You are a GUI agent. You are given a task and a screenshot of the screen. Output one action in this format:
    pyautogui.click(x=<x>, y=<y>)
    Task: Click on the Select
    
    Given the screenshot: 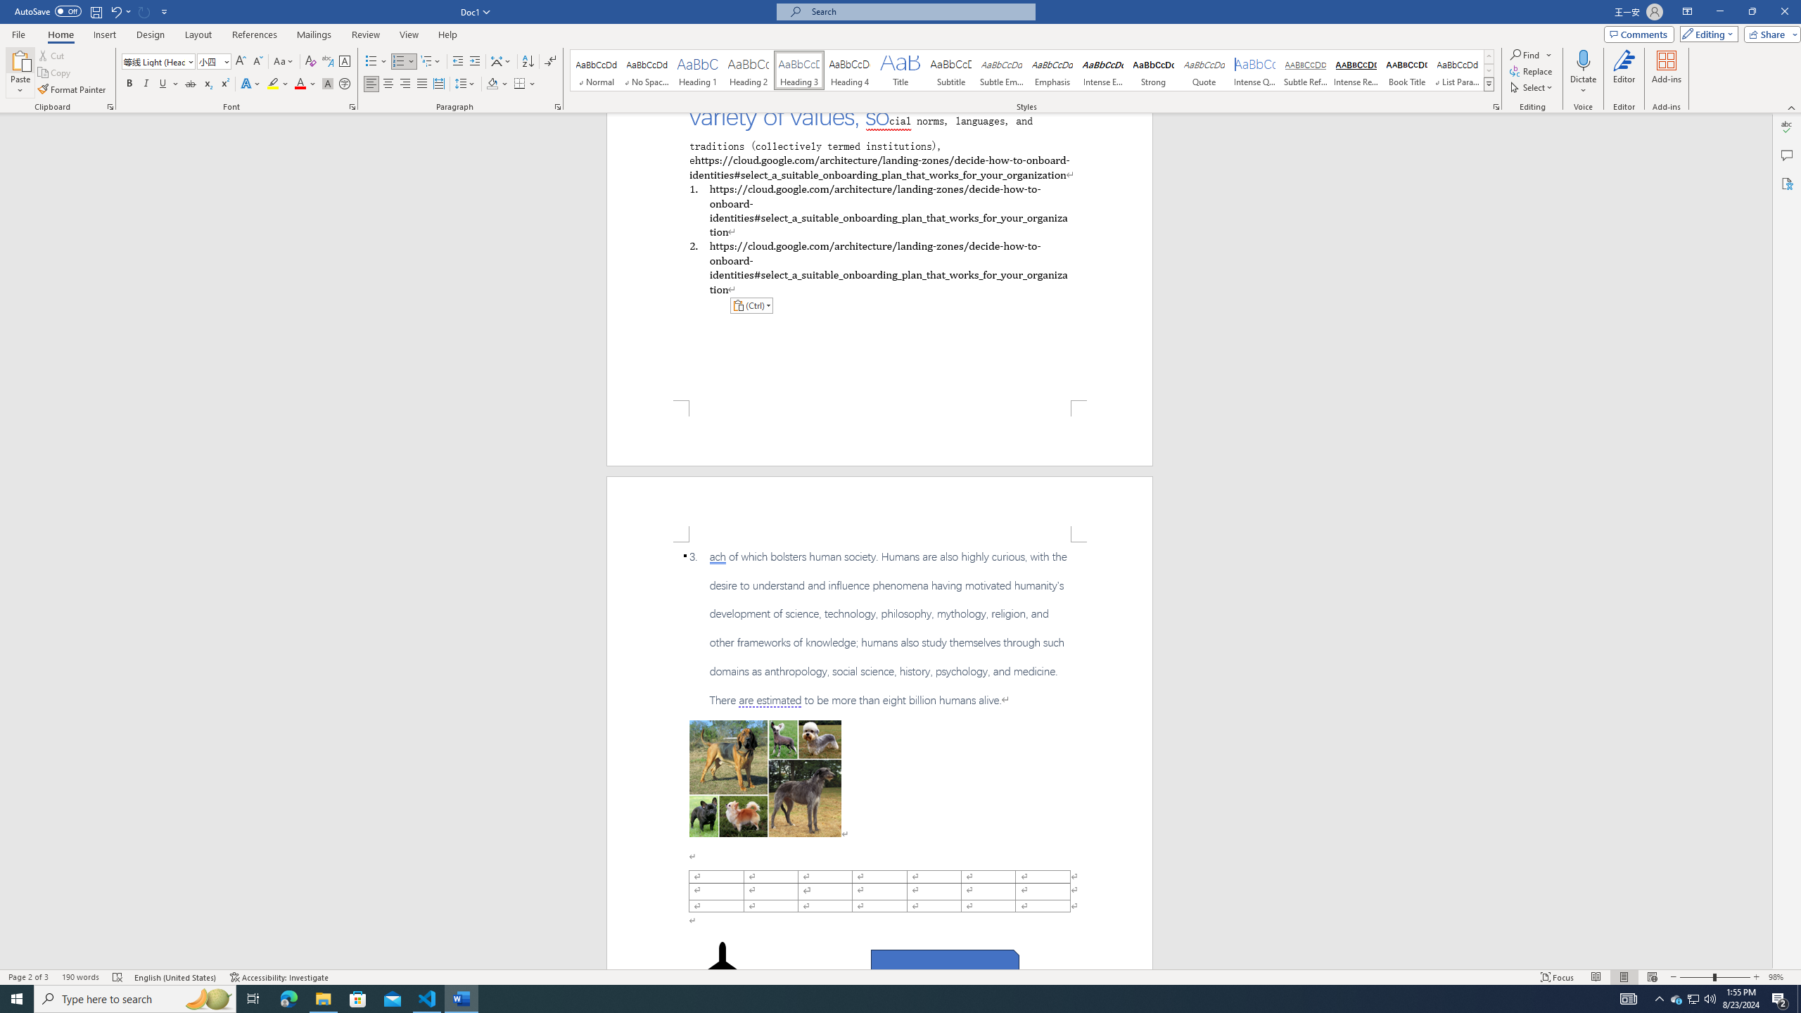 What is the action you would take?
    pyautogui.click(x=1532, y=87)
    